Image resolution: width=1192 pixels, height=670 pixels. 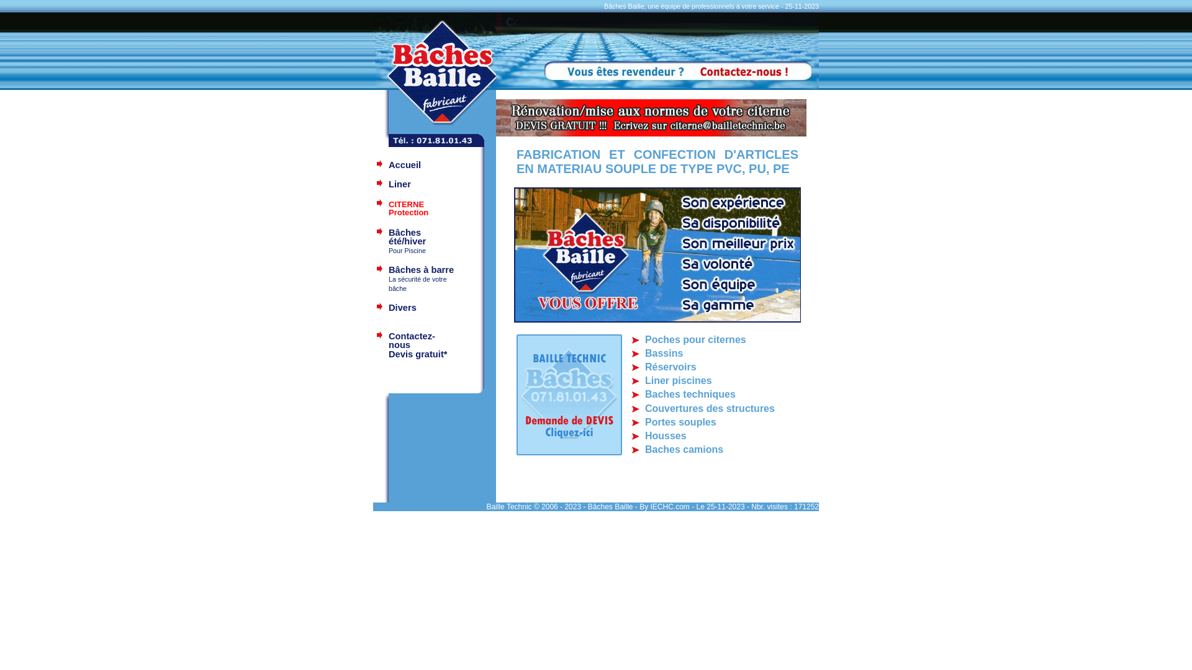 What do you see at coordinates (402, 313) in the screenshot?
I see `Divers
 ` at bounding box center [402, 313].